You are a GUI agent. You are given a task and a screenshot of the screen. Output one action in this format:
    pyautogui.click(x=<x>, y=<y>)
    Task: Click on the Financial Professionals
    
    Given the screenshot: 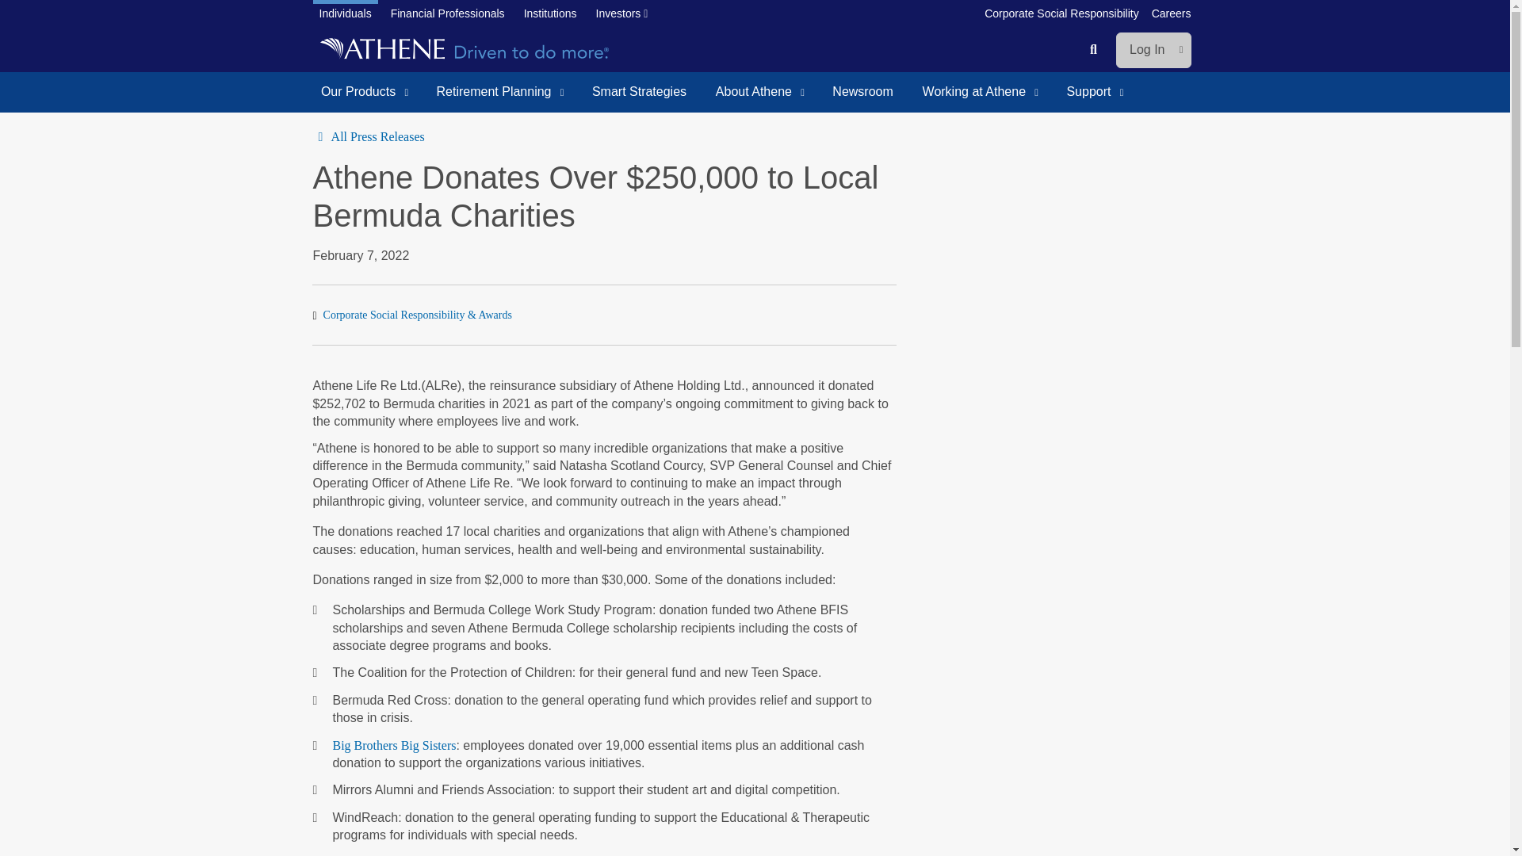 What is the action you would take?
    pyautogui.click(x=448, y=14)
    